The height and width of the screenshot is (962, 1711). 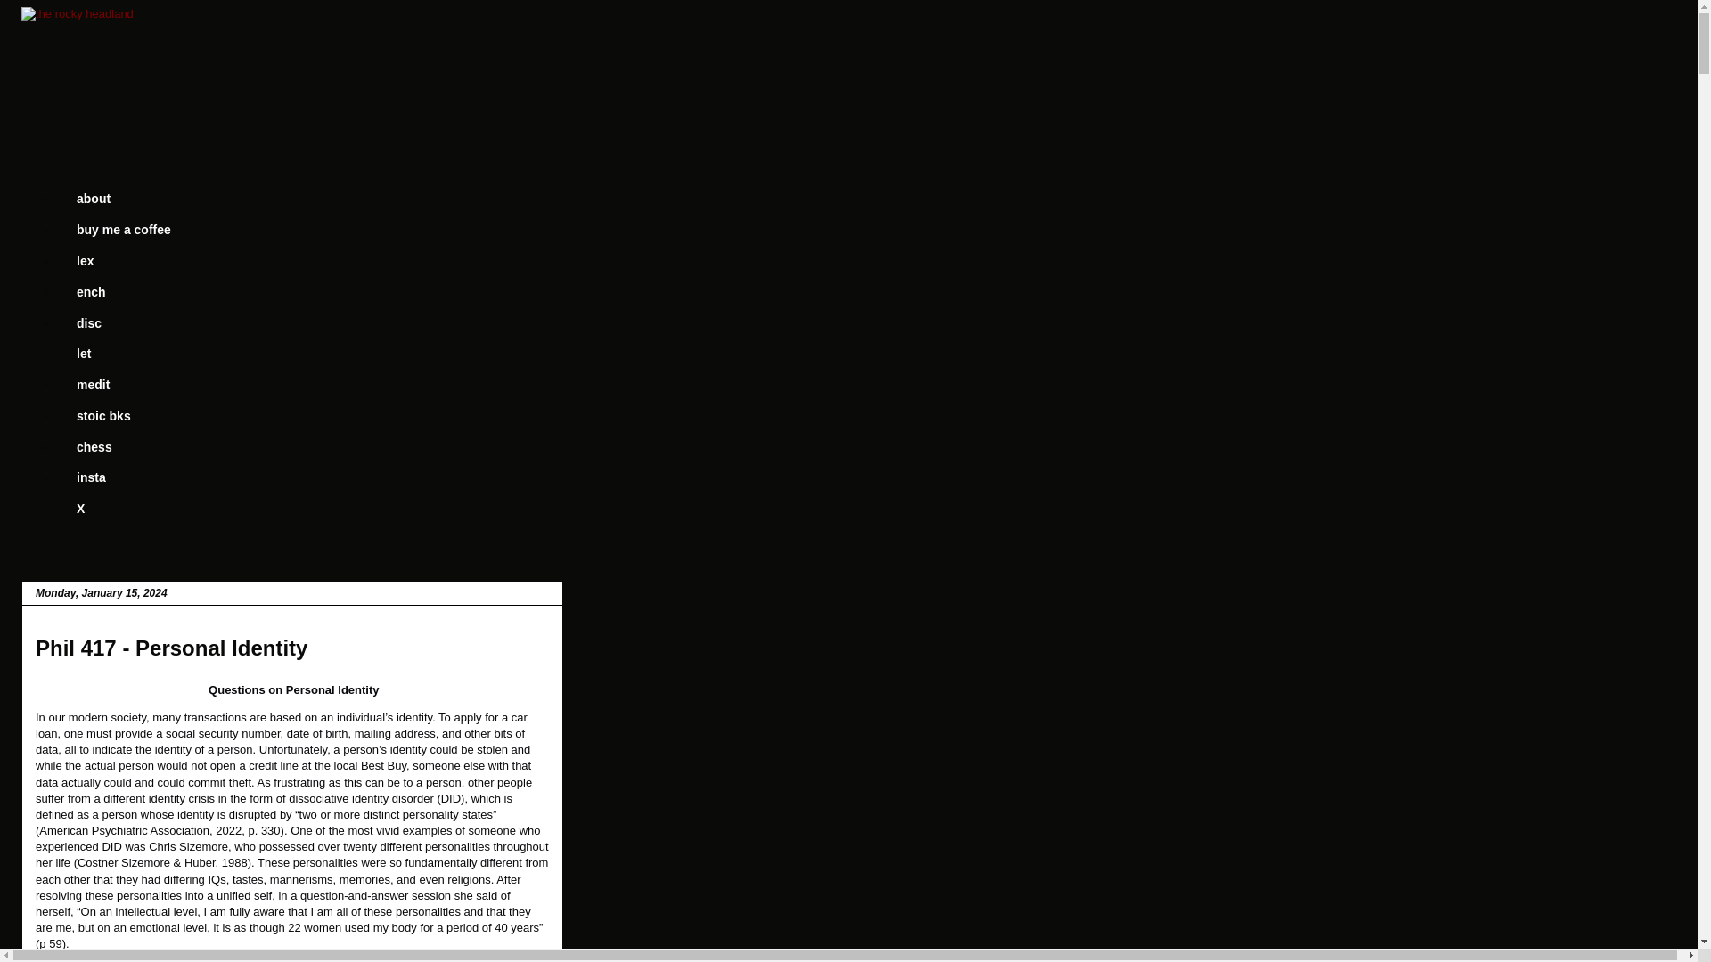 What do you see at coordinates (80, 509) in the screenshot?
I see `X` at bounding box center [80, 509].